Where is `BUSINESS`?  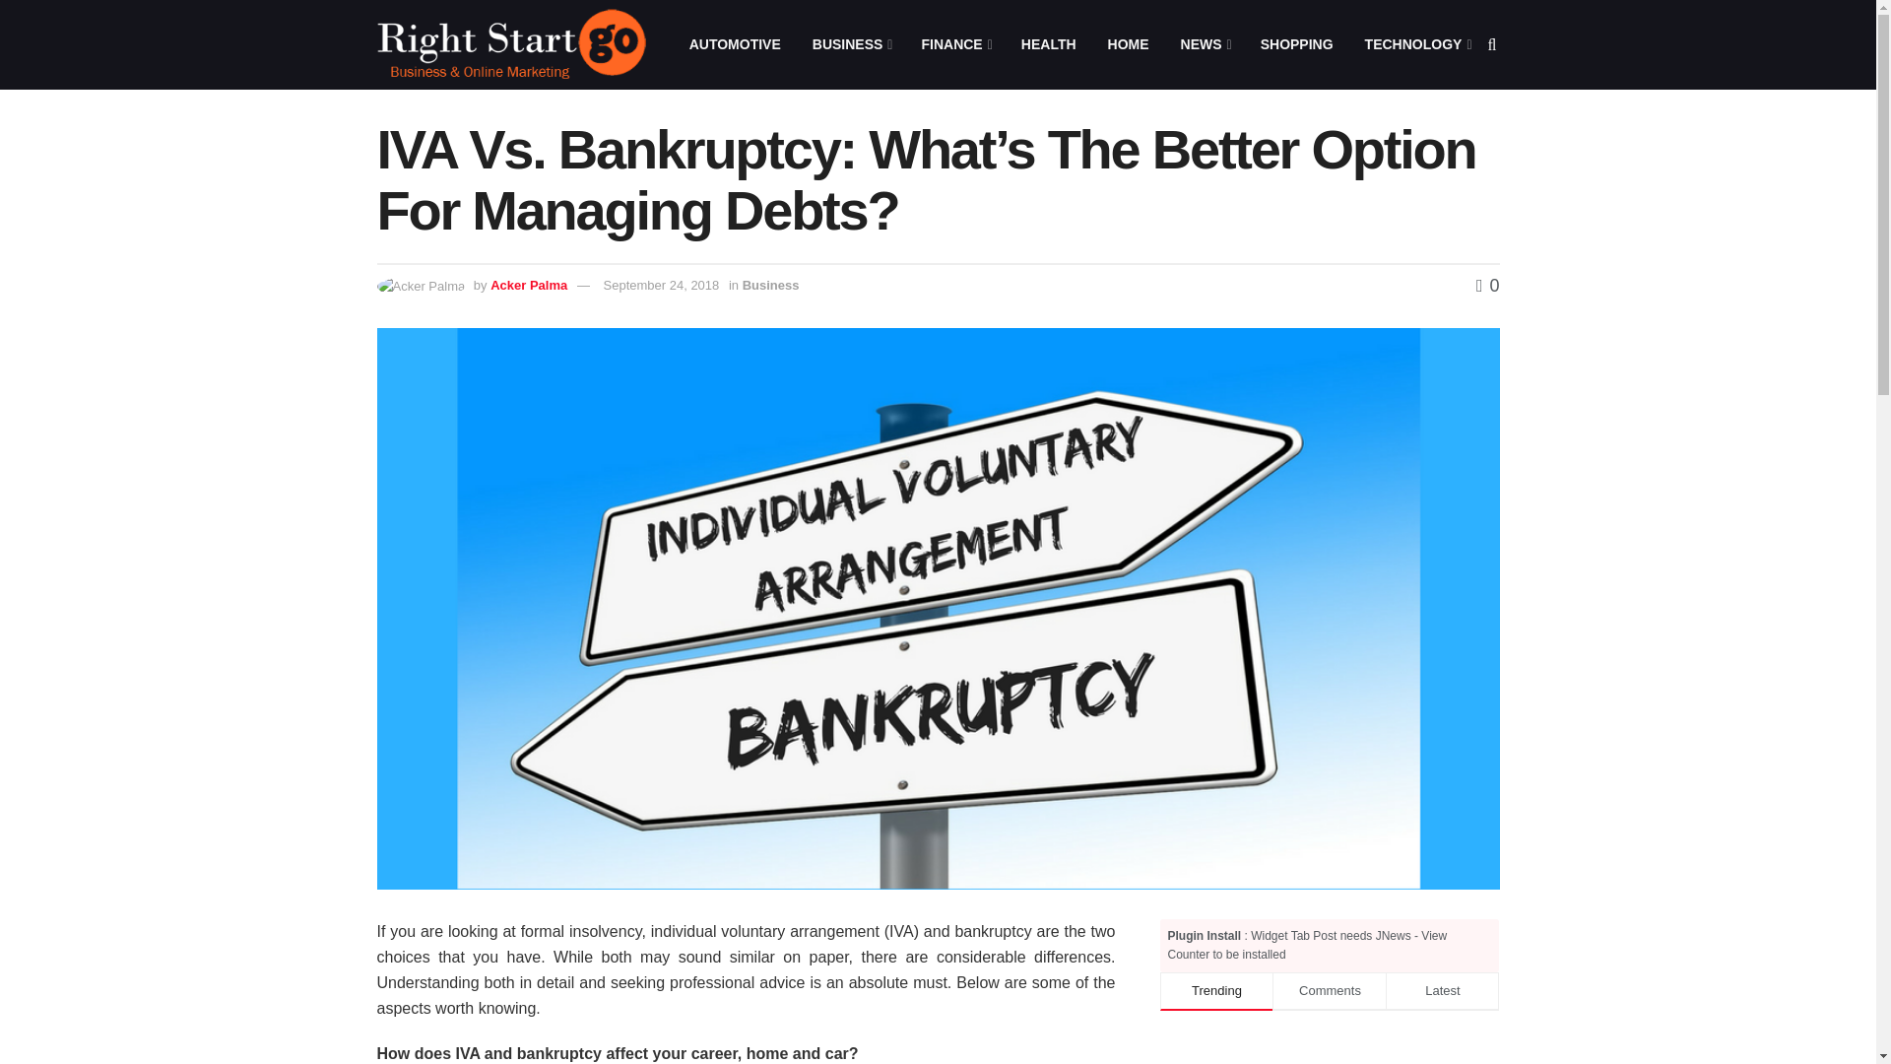
BUSINESS is located at coordinates (851, 44).